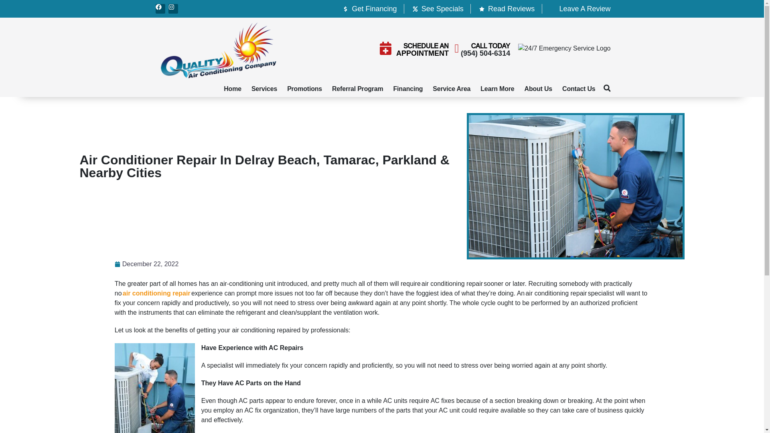  Describe the element at coordinates (426, 46) in the screenshot. I see `SCHEDULE AN` at that location.